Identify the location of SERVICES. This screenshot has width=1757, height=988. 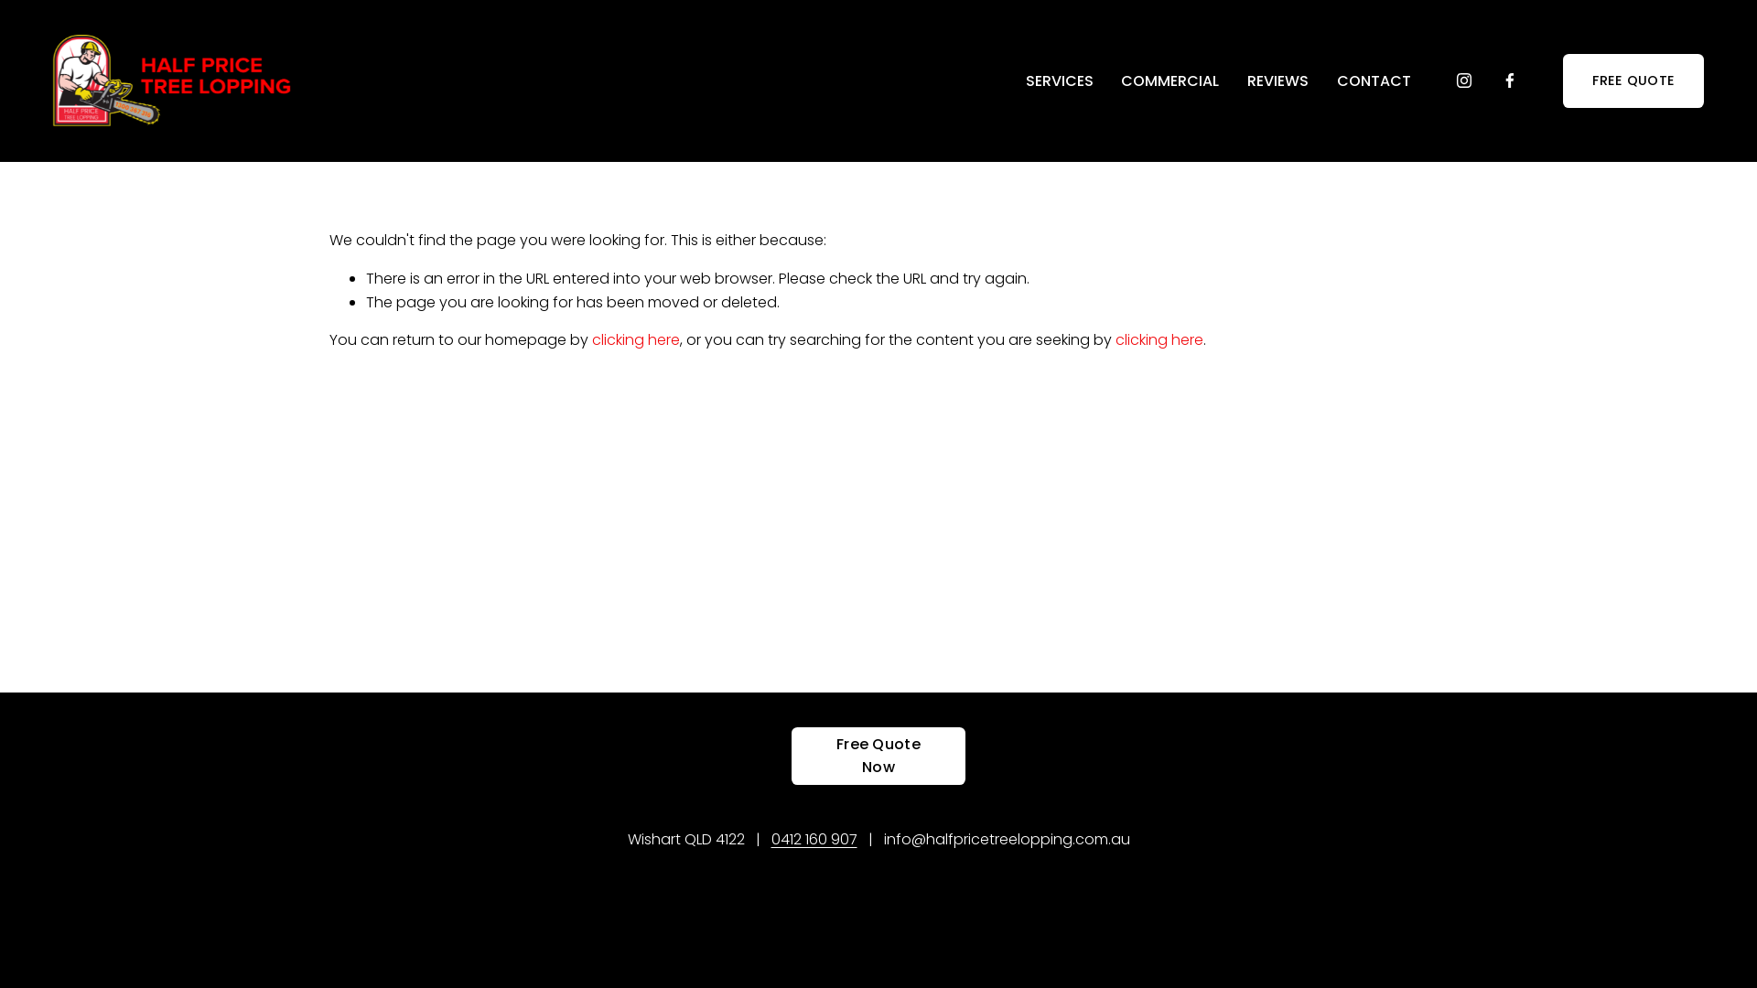
(1060, 81).